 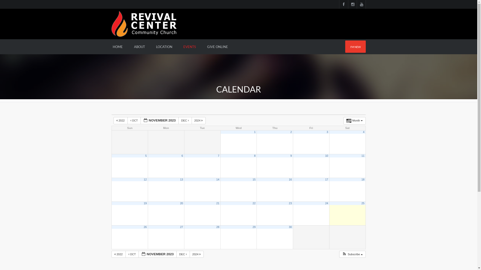 What do you see at coordinates (145, 179) in the screenshot?
I see `12` at bounding box center [145, 179].